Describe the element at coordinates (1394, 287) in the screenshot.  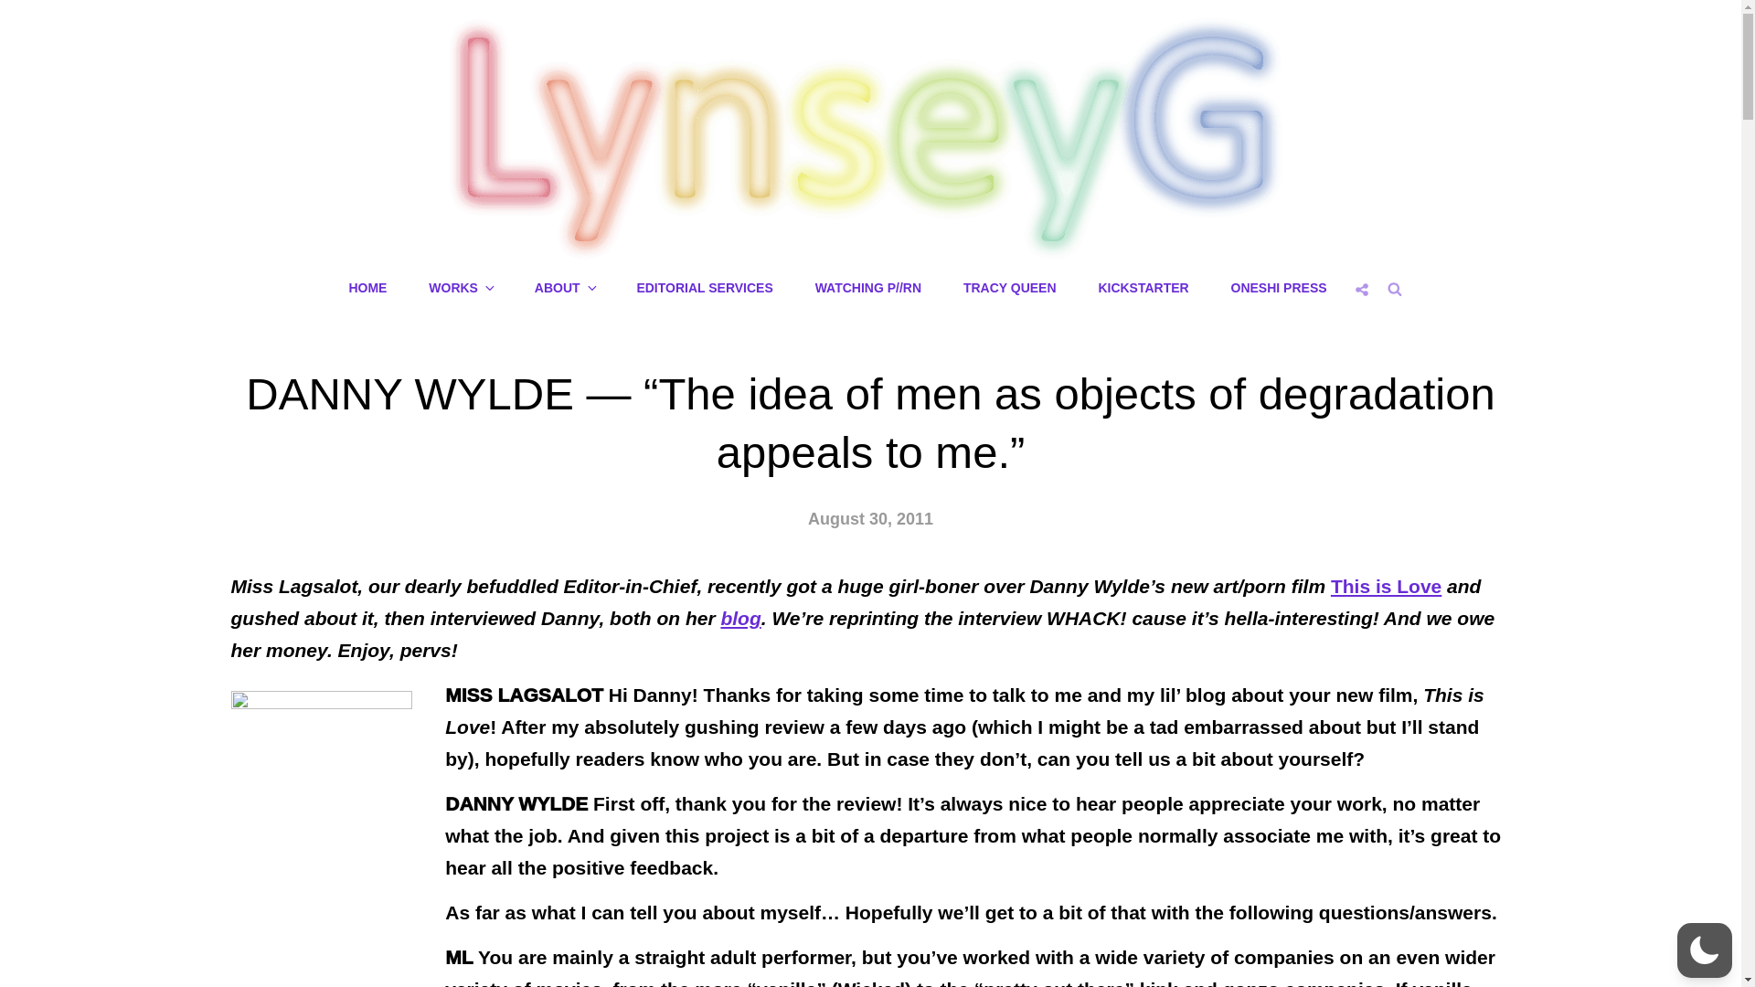
I see `Search` at that location.